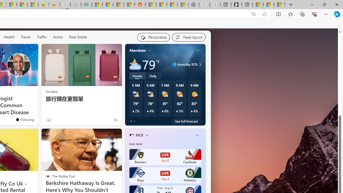 This screenshot has width=343, height=193. I want to click on Real Estate, so click(78, 37).